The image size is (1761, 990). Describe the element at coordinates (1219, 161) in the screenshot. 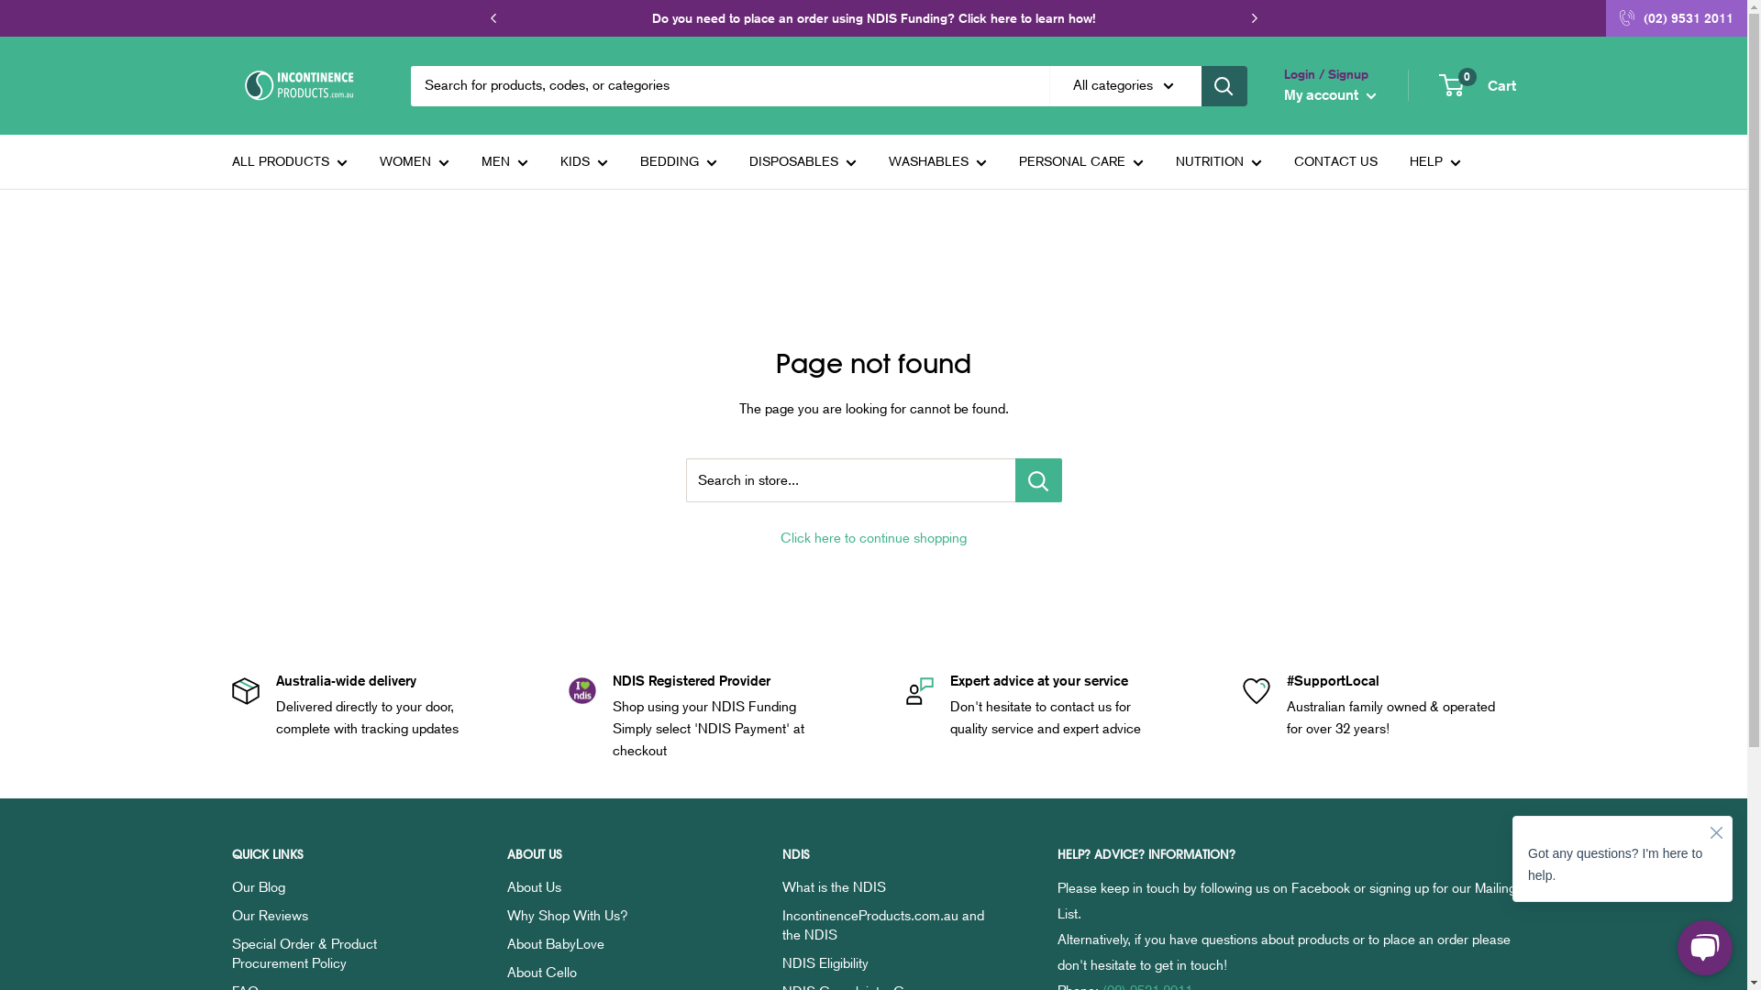

I see `NUTRITION` at that location.